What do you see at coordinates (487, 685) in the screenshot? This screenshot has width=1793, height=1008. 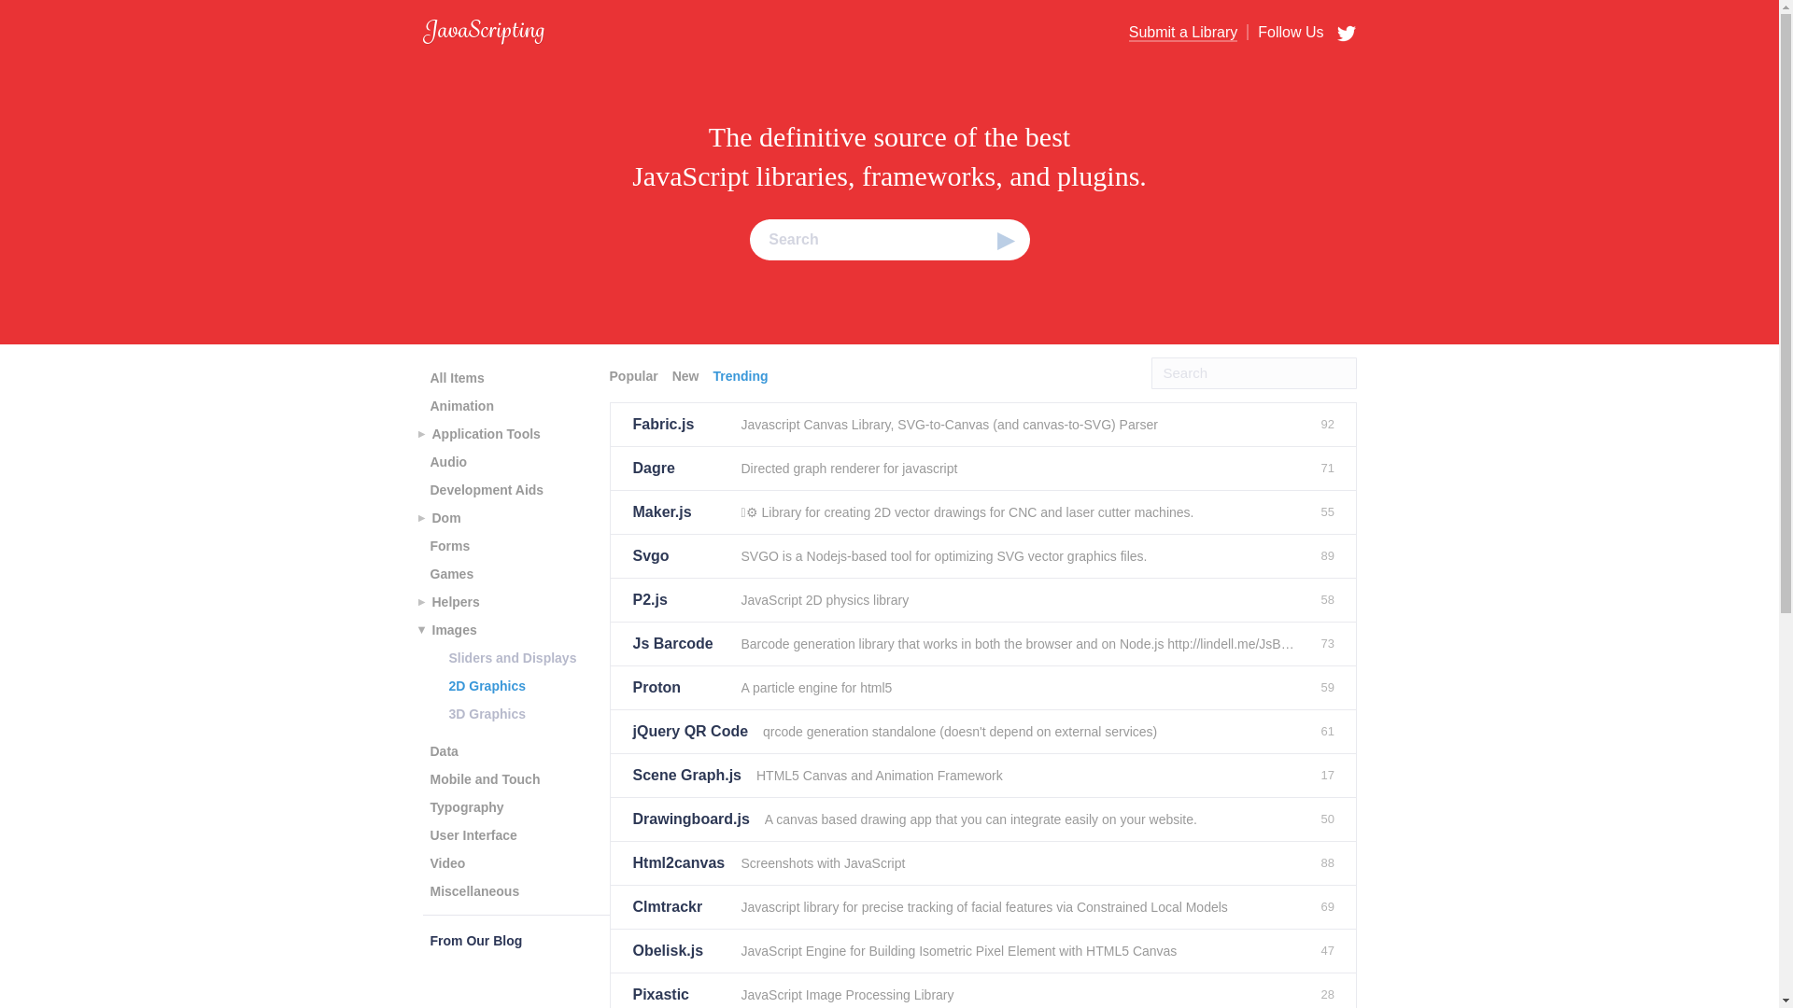 I see `2D Graphics` at bounding box center [487, 685].